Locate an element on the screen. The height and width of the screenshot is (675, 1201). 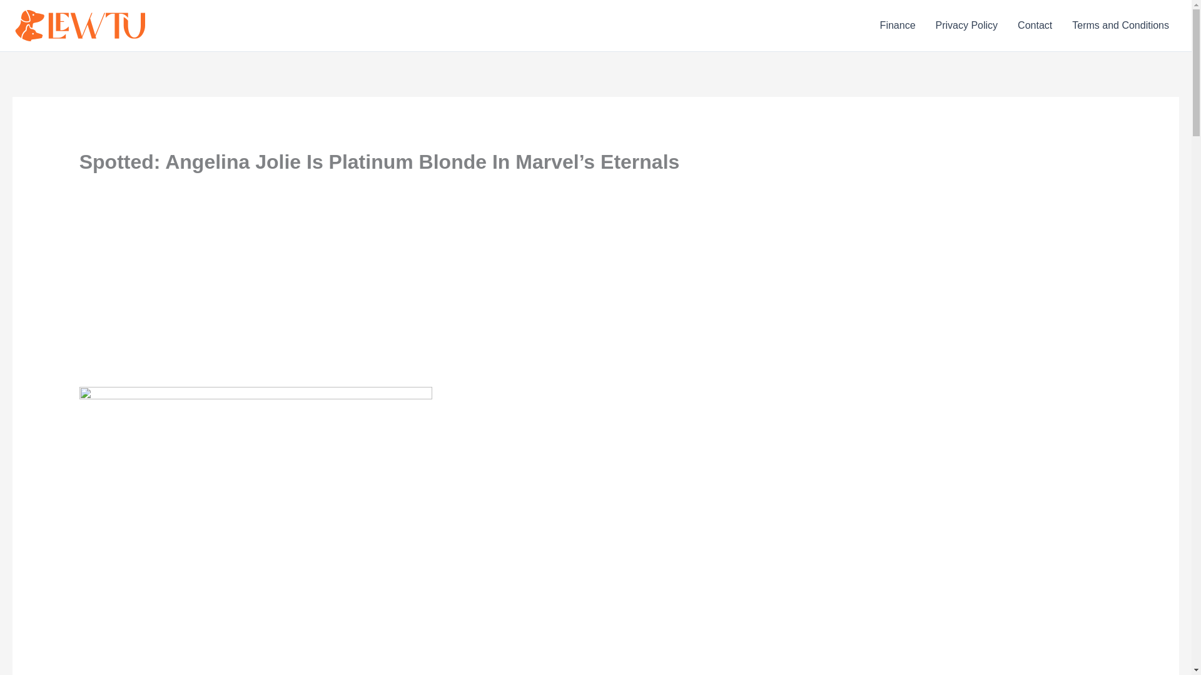
Contact is located at coordinates (1035, 26).